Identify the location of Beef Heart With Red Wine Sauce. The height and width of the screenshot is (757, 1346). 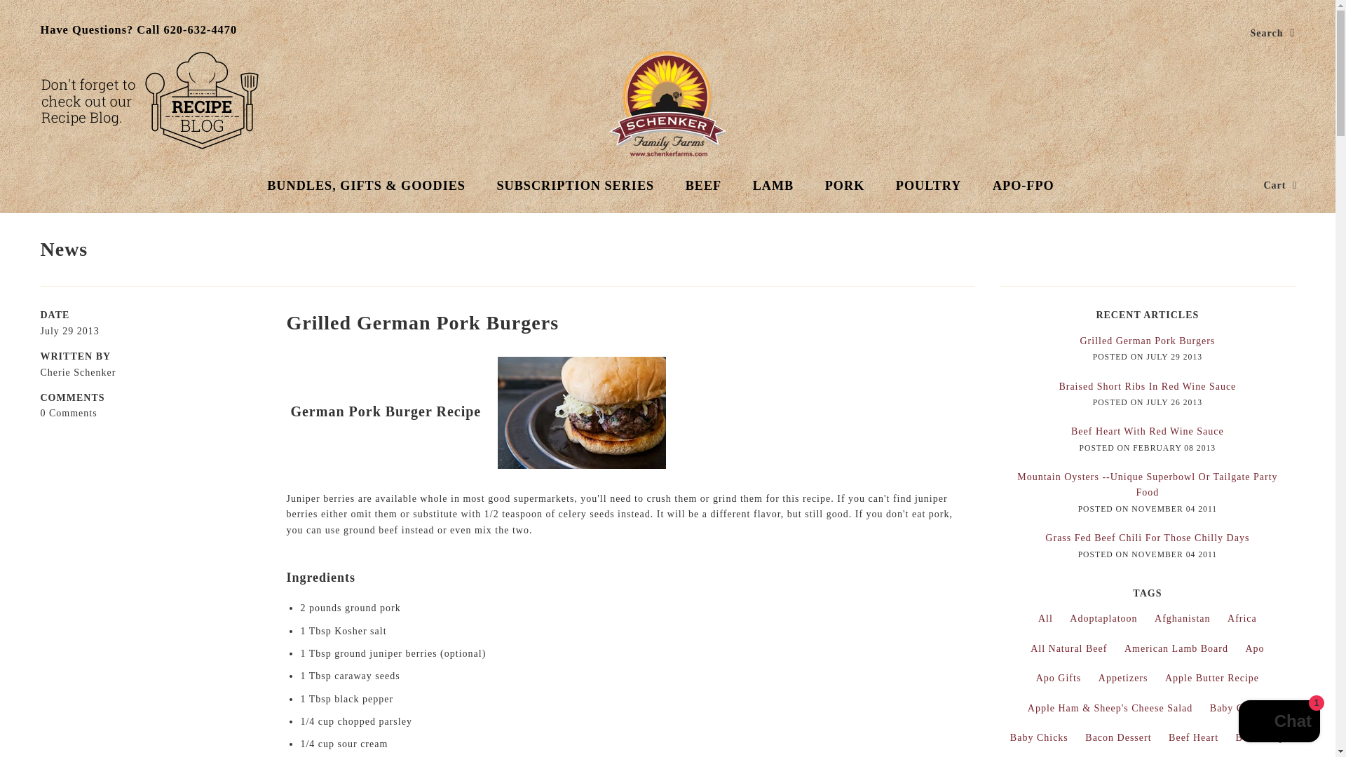
(1147, 432).